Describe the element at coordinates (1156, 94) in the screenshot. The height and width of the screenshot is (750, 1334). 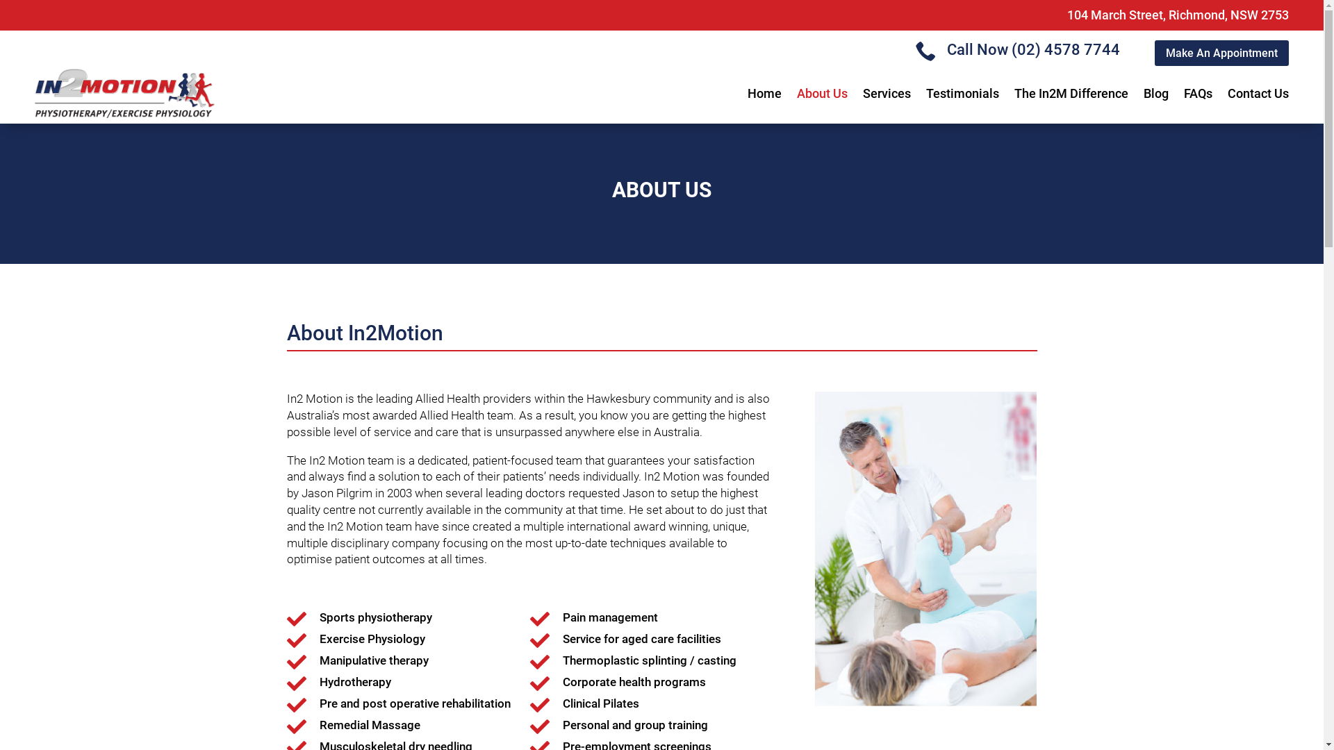
I see `Blog` at that location.